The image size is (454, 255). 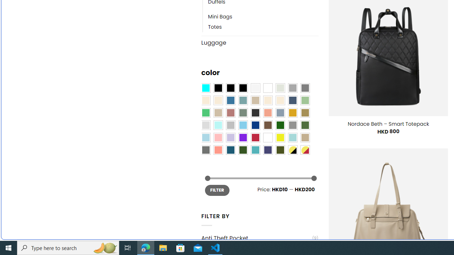 I want to click on Light Taupe, so click(x=218, y=113).